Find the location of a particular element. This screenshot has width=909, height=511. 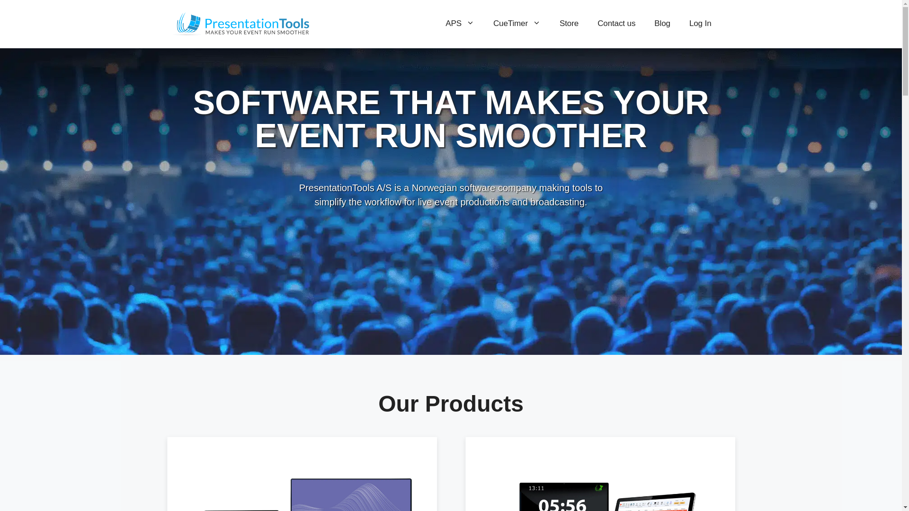

Log In is located at coordinates (700, 24).